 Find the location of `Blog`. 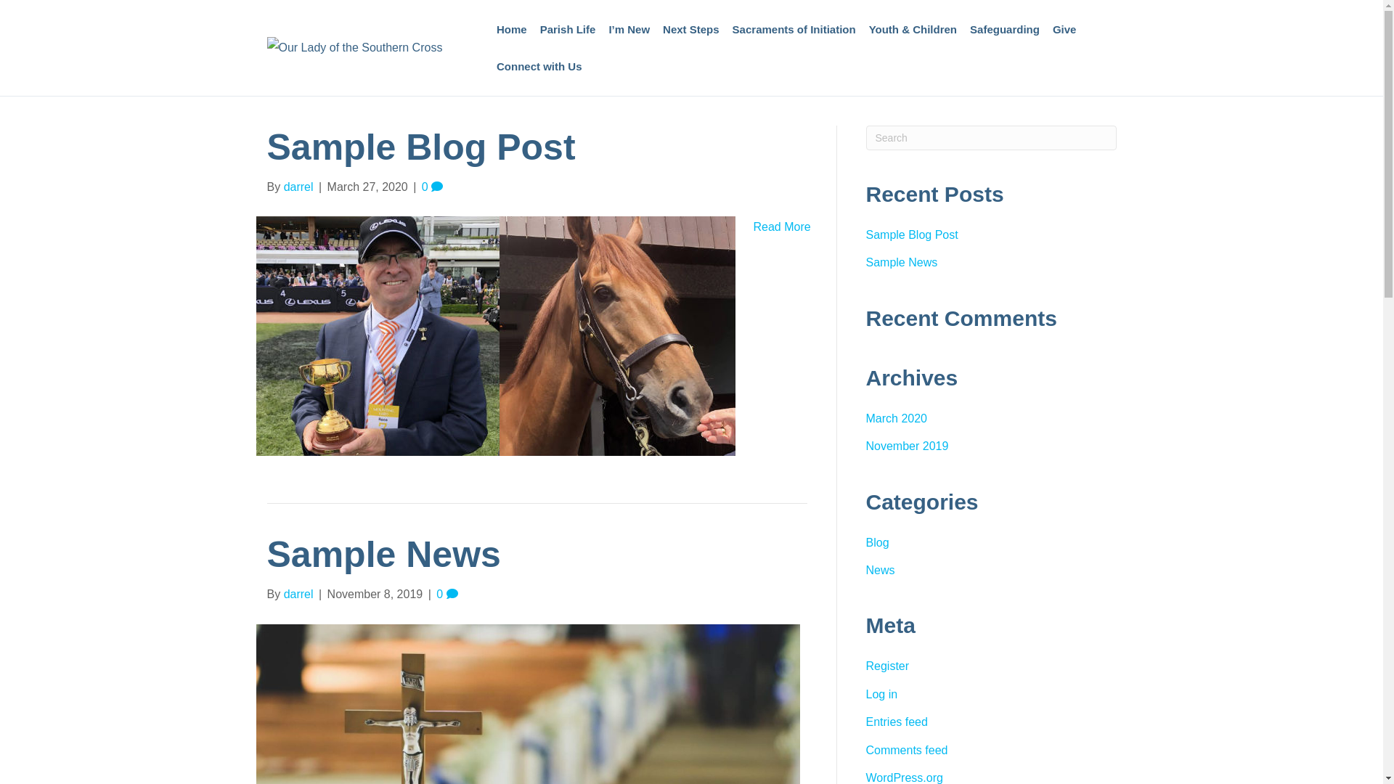

Blog is located at coordinates (877, 543).